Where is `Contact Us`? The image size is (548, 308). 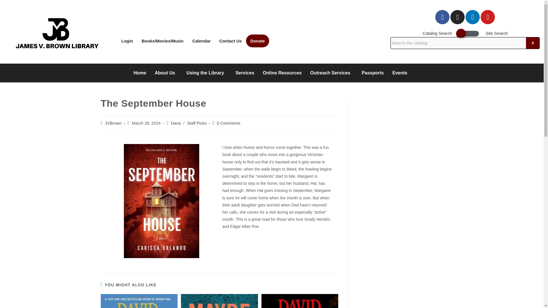 Contact Us is located at coordinates (230, 41).